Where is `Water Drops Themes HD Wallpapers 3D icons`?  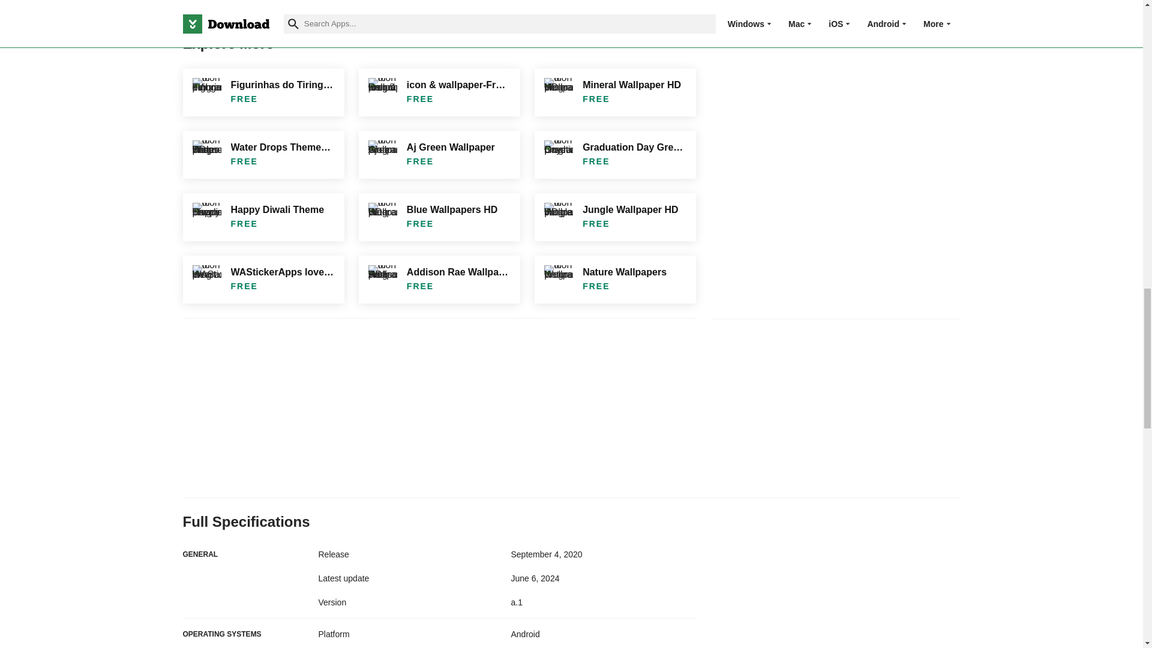
Water Drops Themes HD Wallpapers 3D icons is located at coordinates (263, 155).